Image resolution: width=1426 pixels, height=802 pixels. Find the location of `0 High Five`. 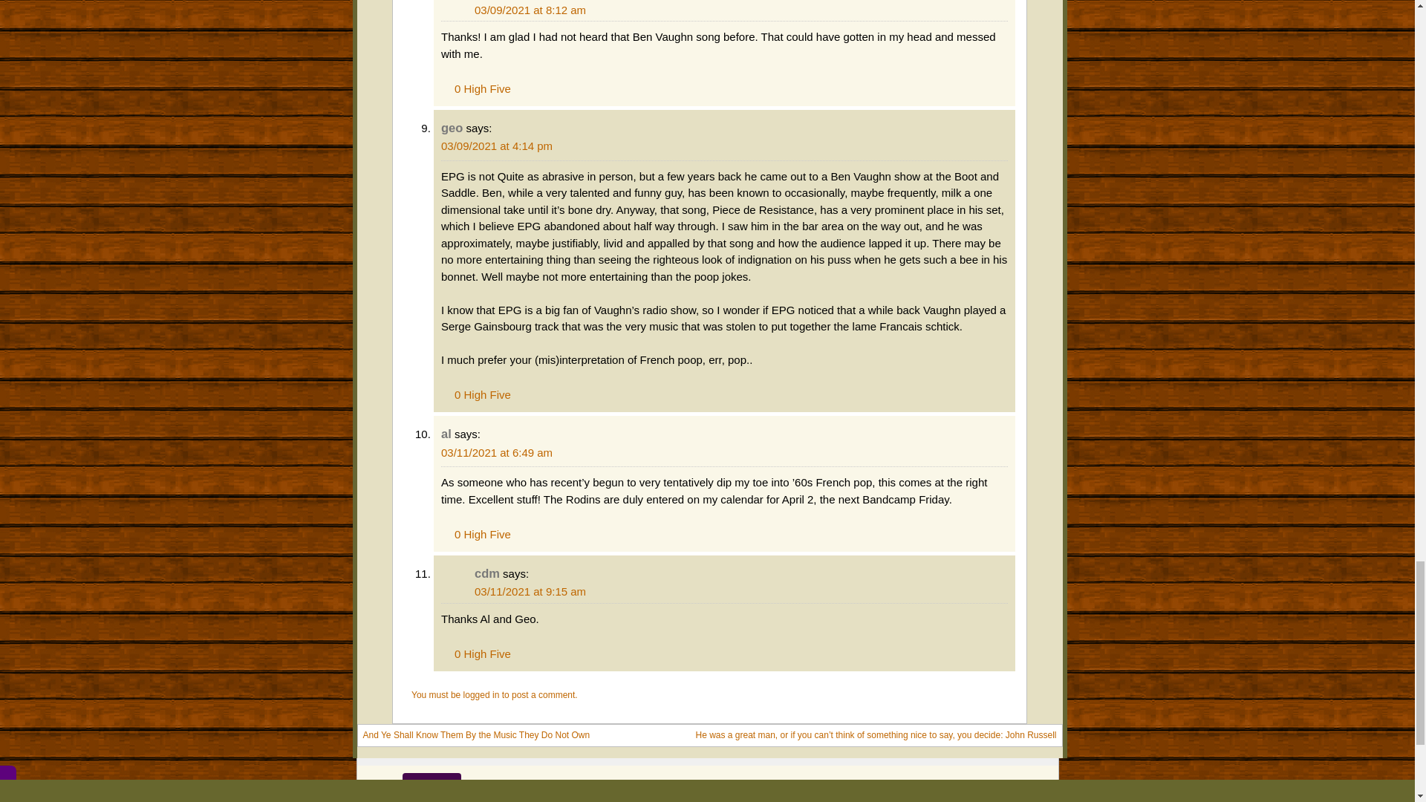

0 High Five is located at coordinates (475, 392).